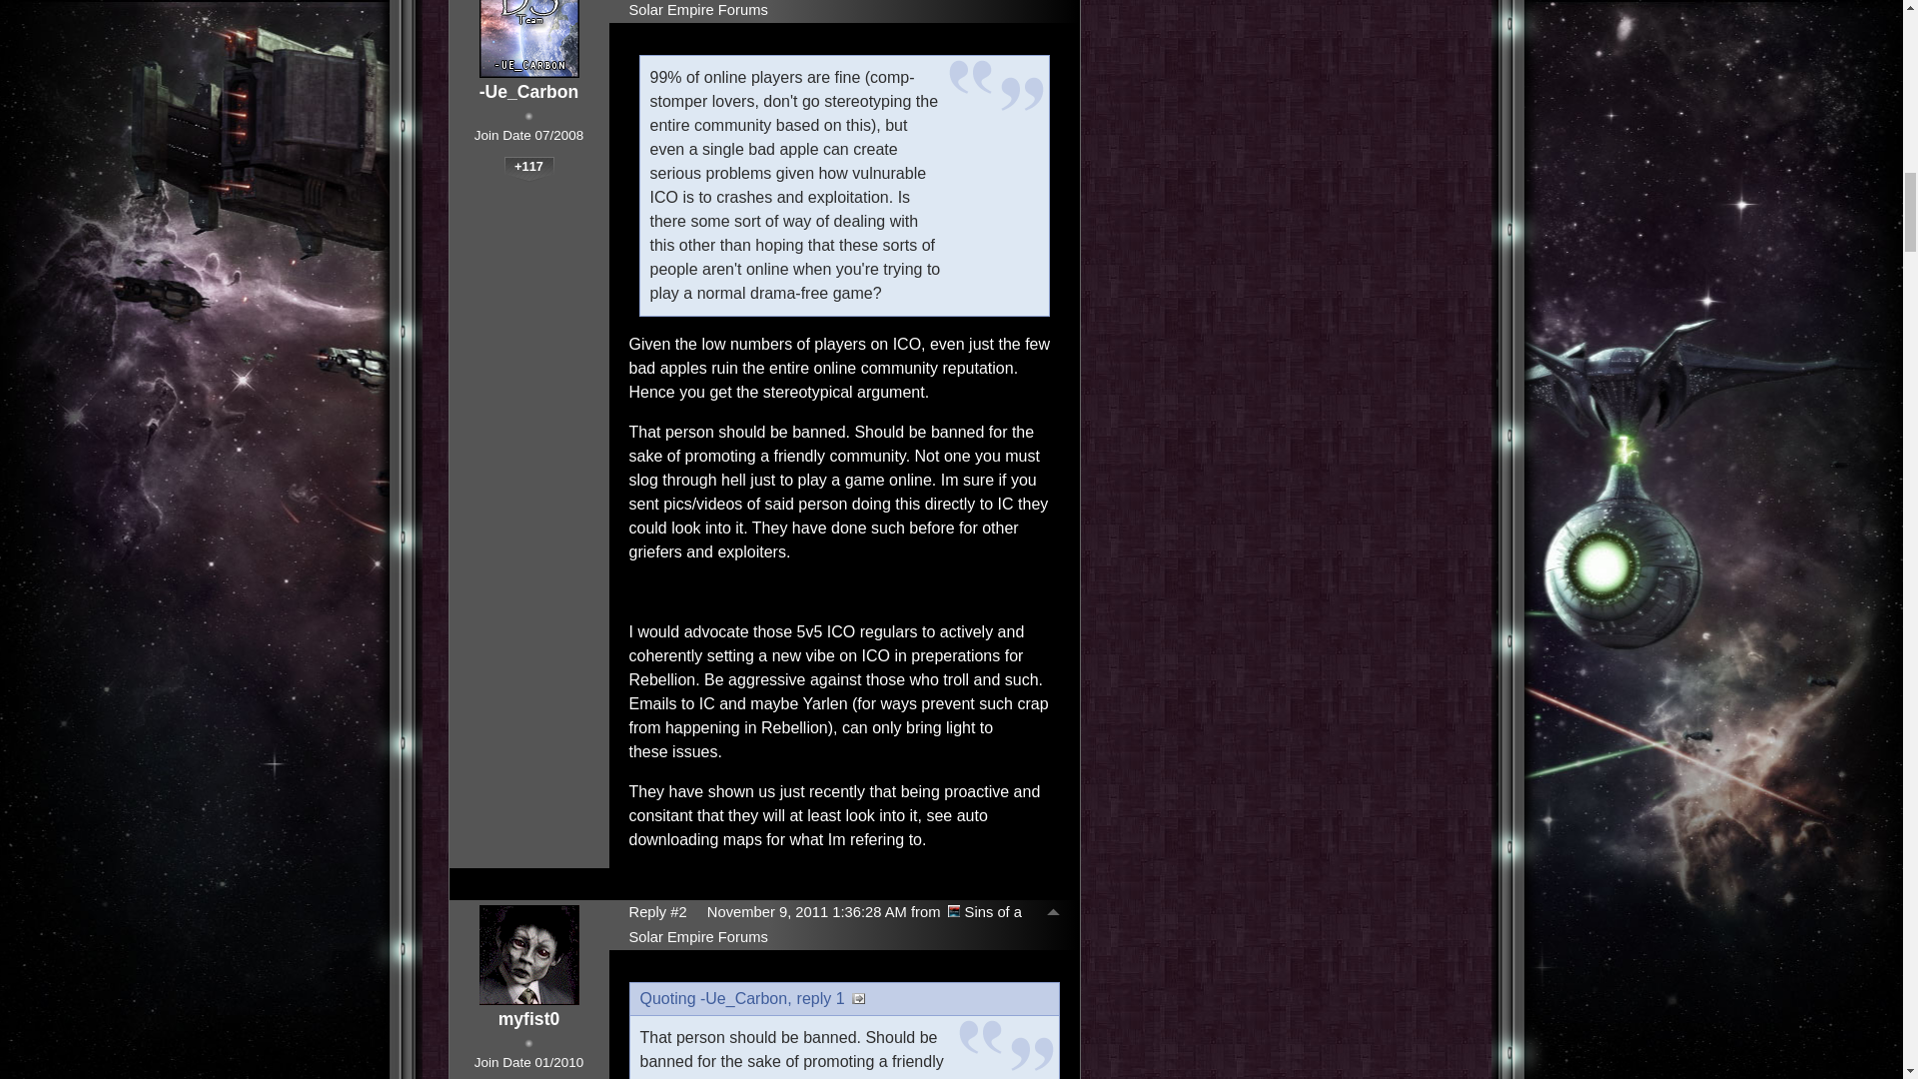 The image size is (1918, 1079). Describe the element at coordinates (527, 116) in the screenshot. I see `Rank: 1` at that location.